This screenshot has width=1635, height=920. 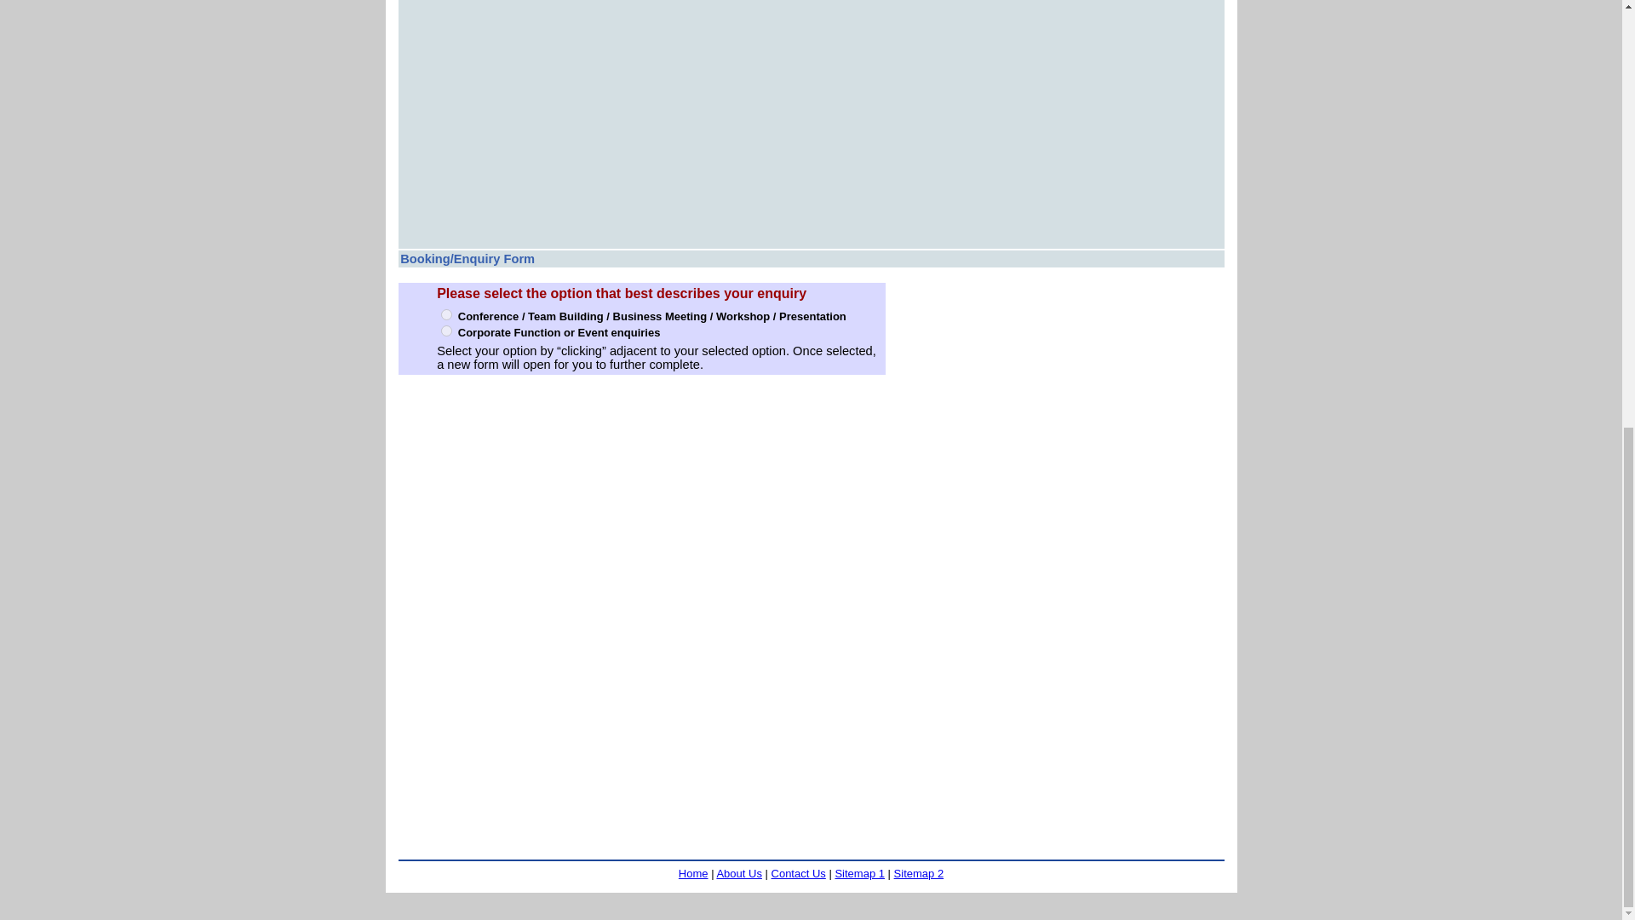 I want to click on Home, so click(x=693, y=873).